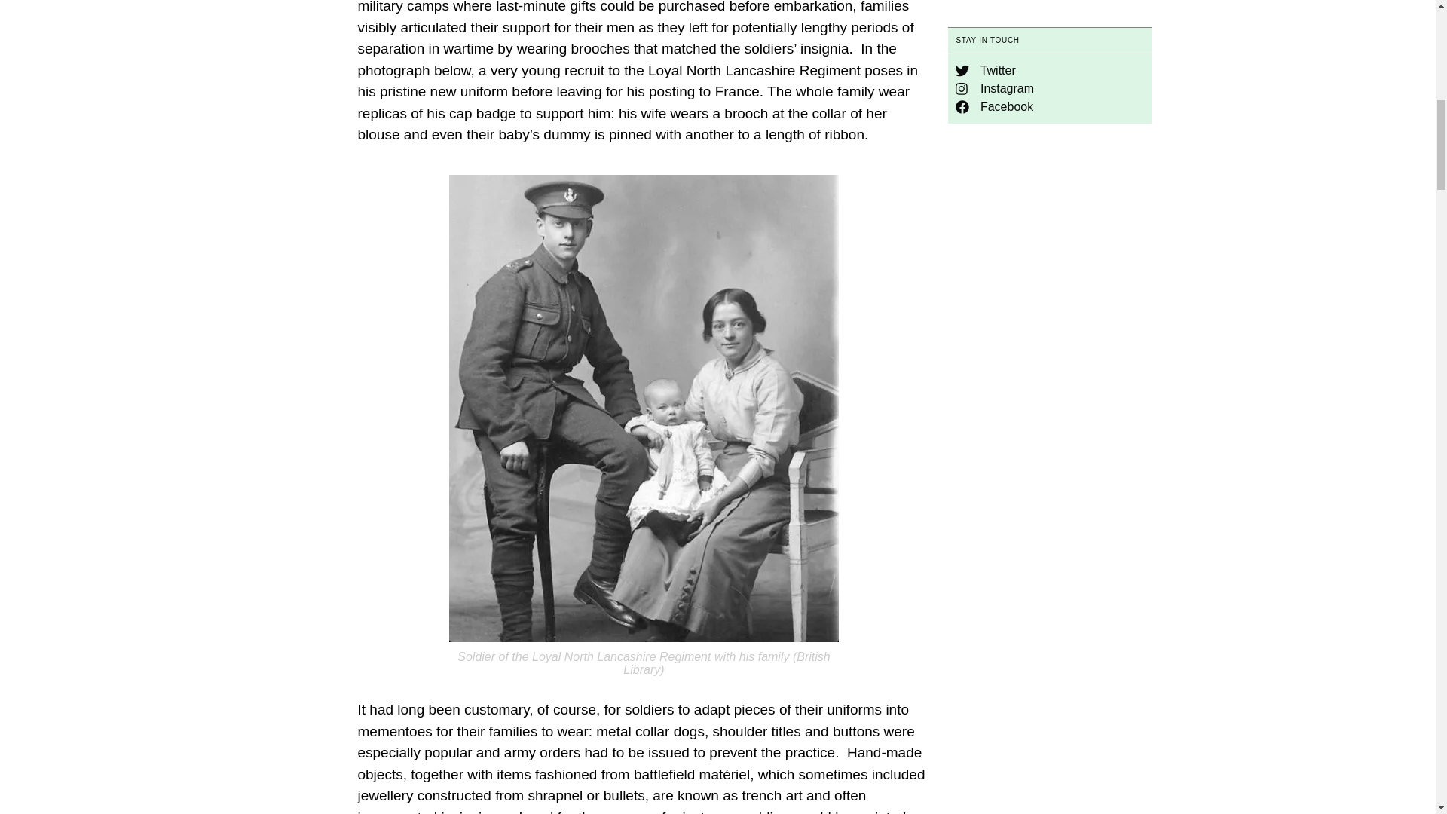  What do you see at coordinates (995, 89) in the screenshot?
I see `Instagram` at bounding box center [995, 89].